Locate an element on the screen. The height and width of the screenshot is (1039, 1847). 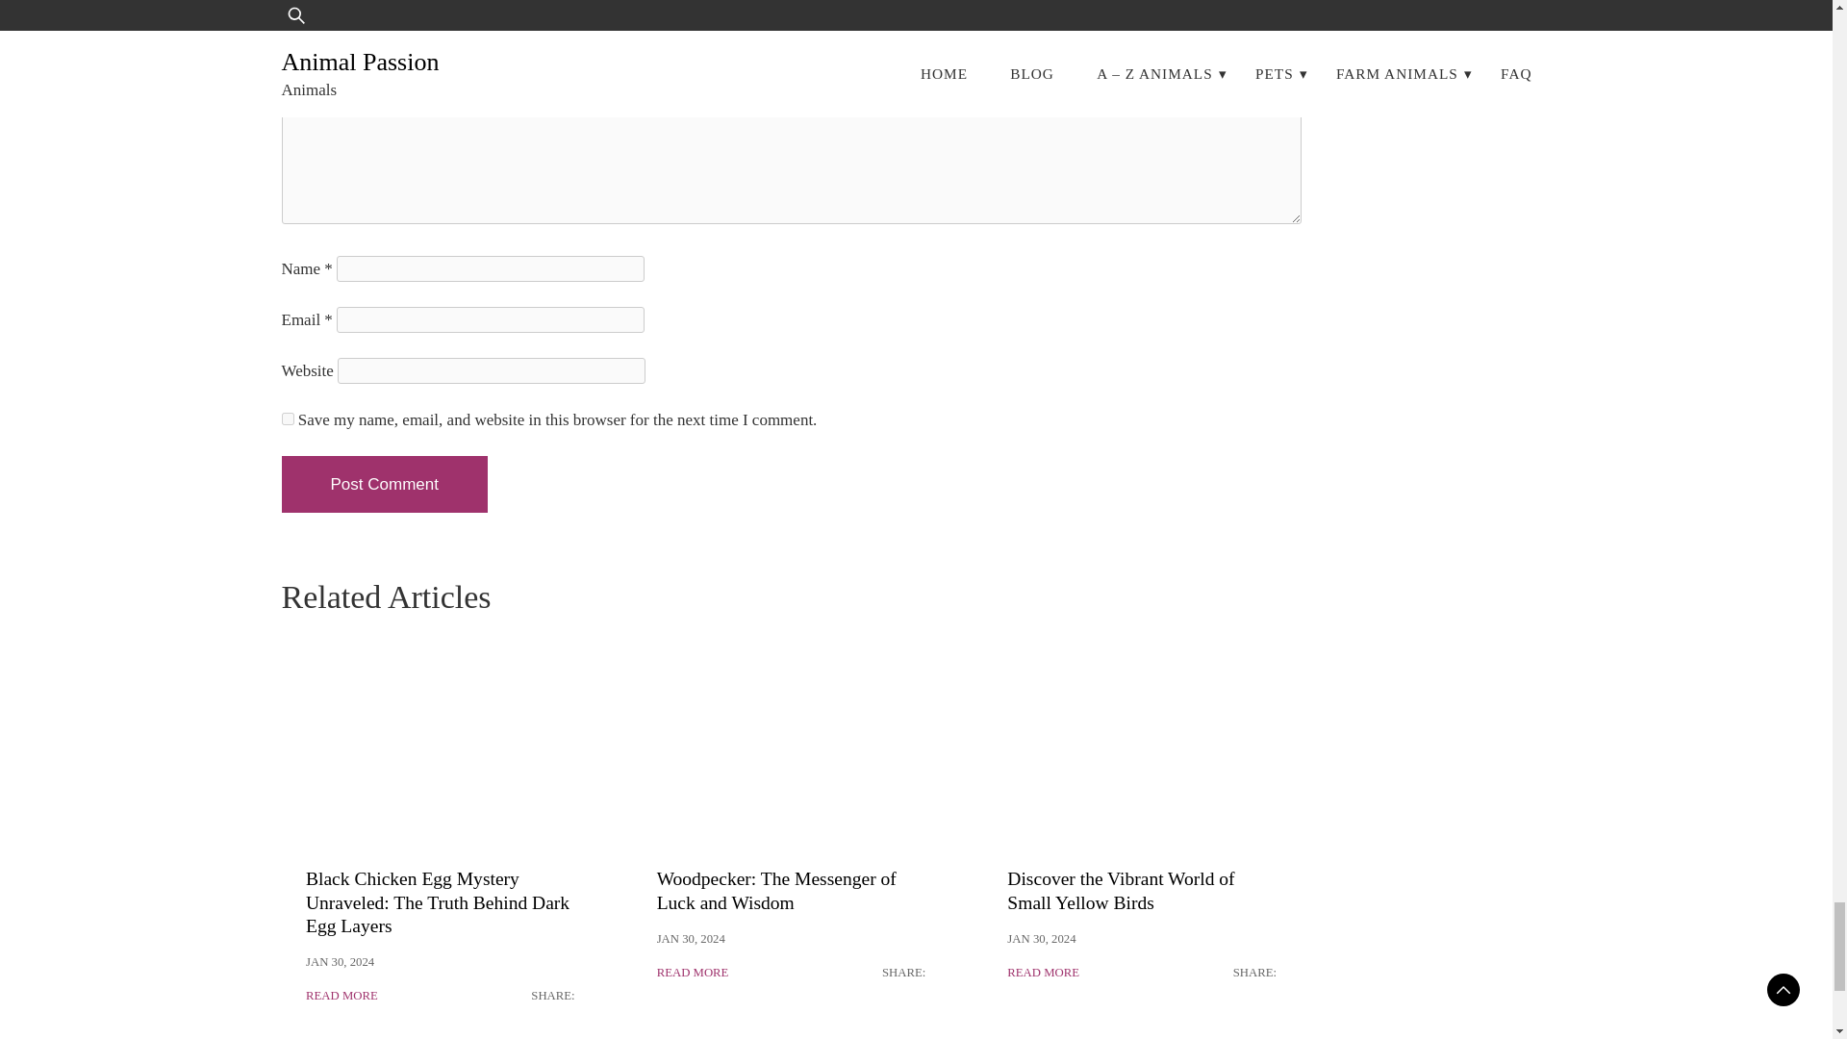
Post Comment is located at coordinates (383, 485).